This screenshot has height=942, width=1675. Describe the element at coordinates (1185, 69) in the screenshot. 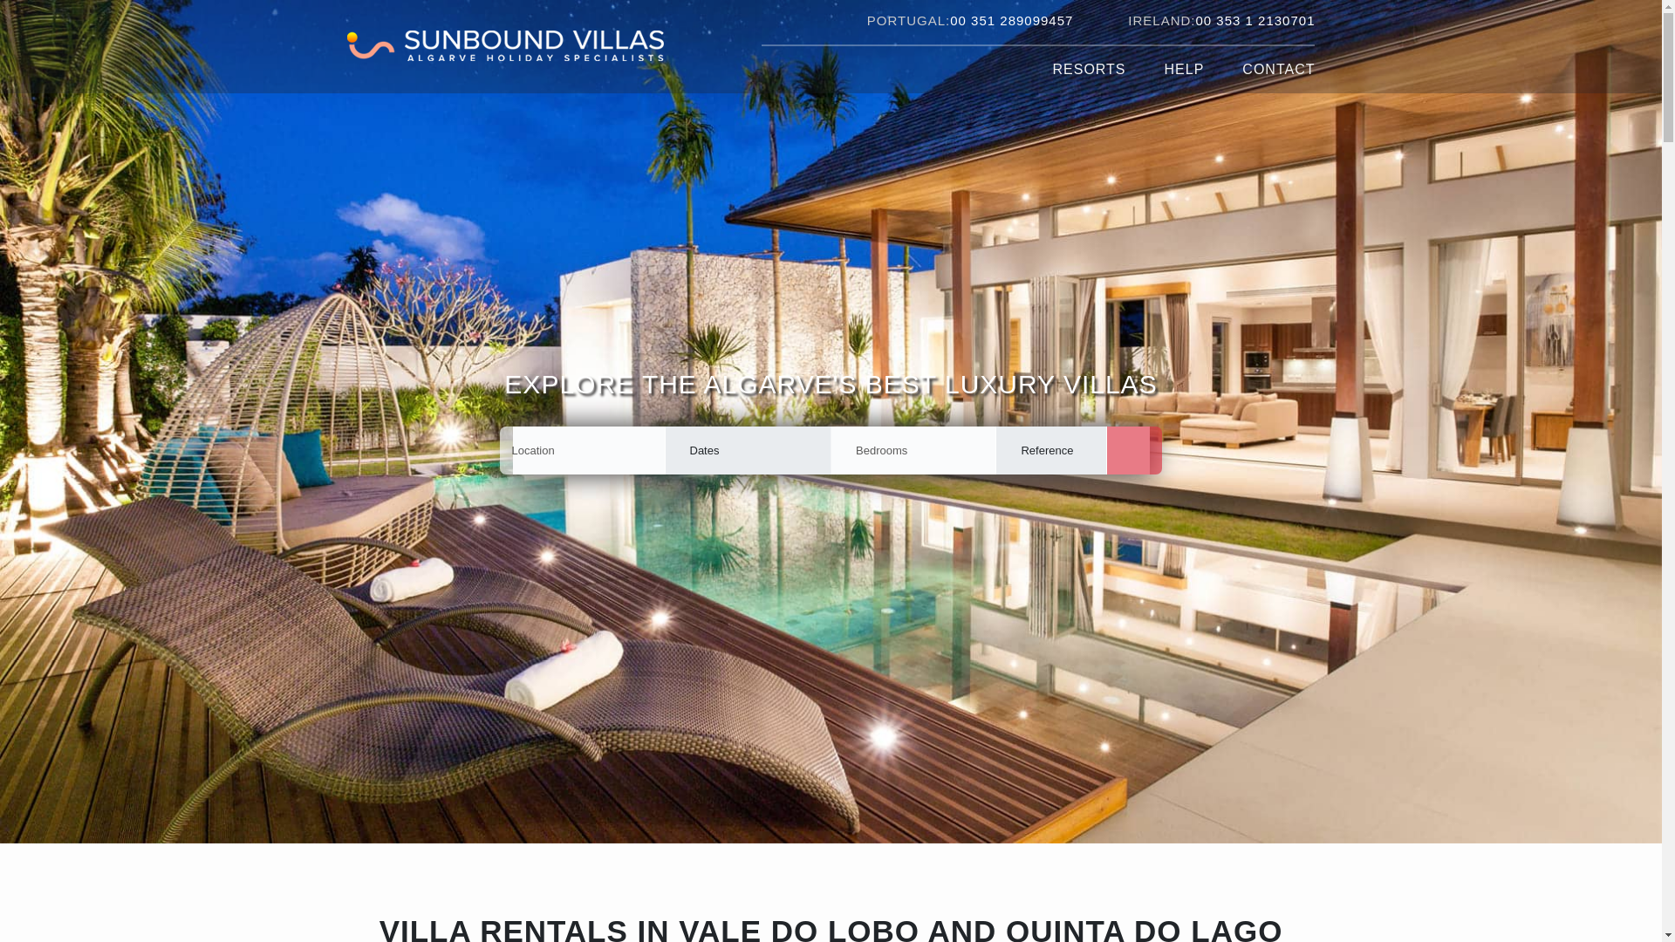

I see `HELP` at that location.